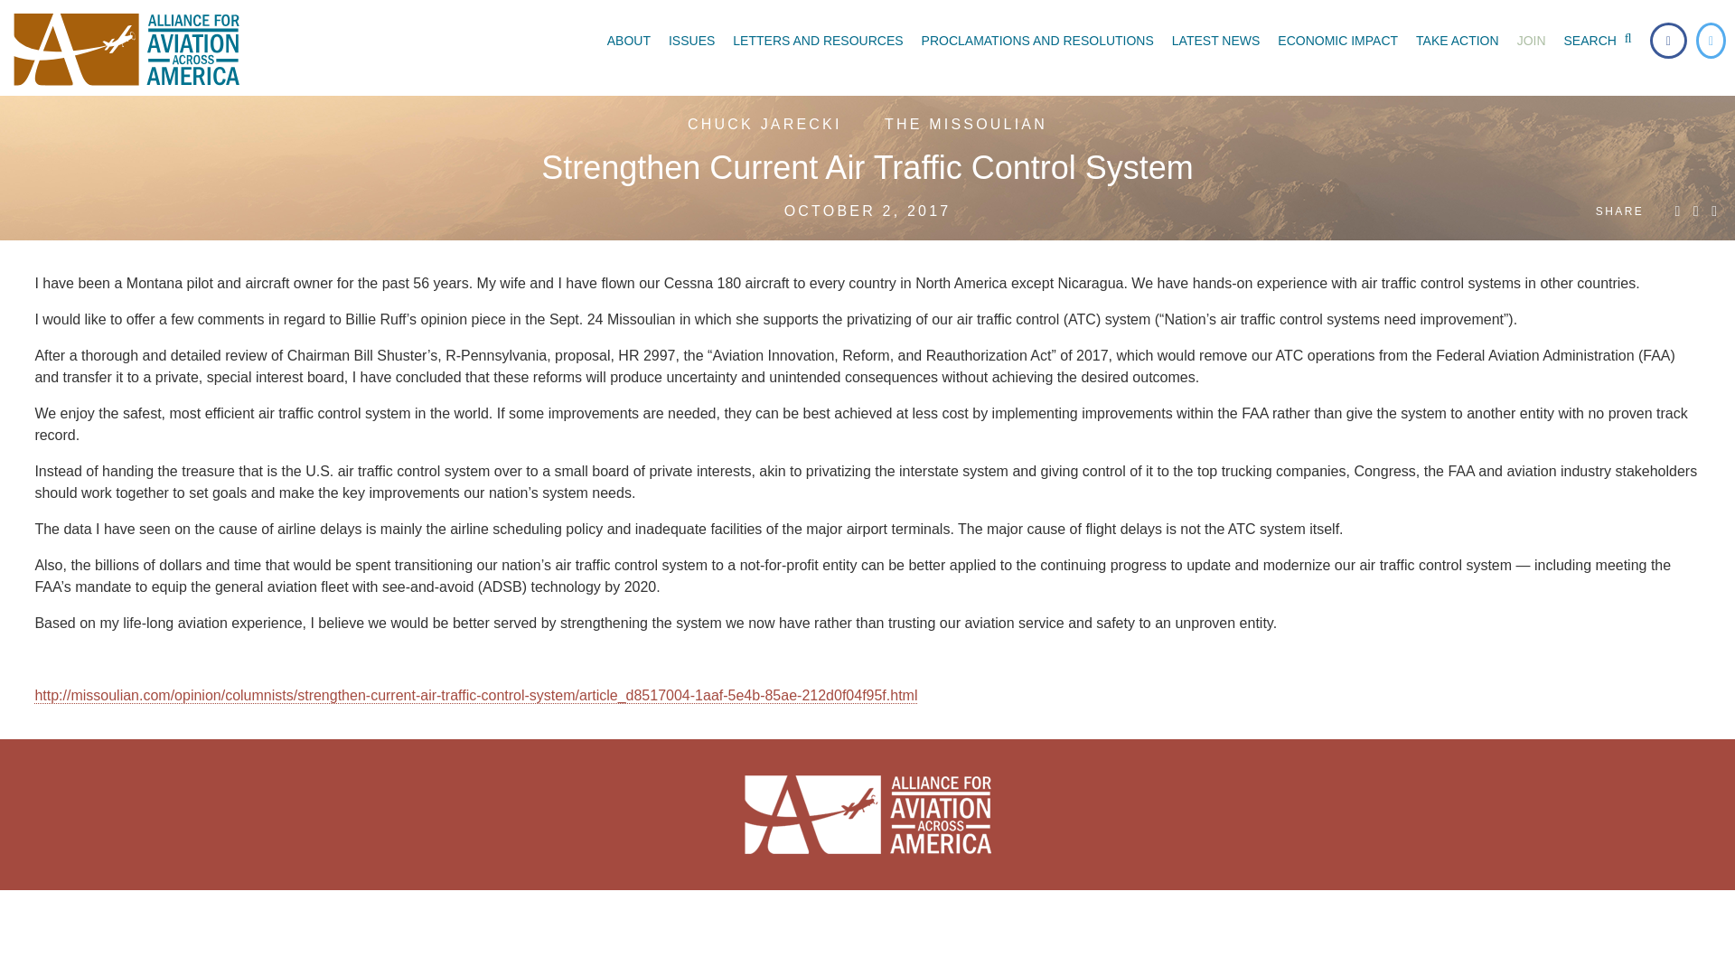  I want to click on PROCLAMATIONS AND RESOLUTIONS, so click(1037, 40).